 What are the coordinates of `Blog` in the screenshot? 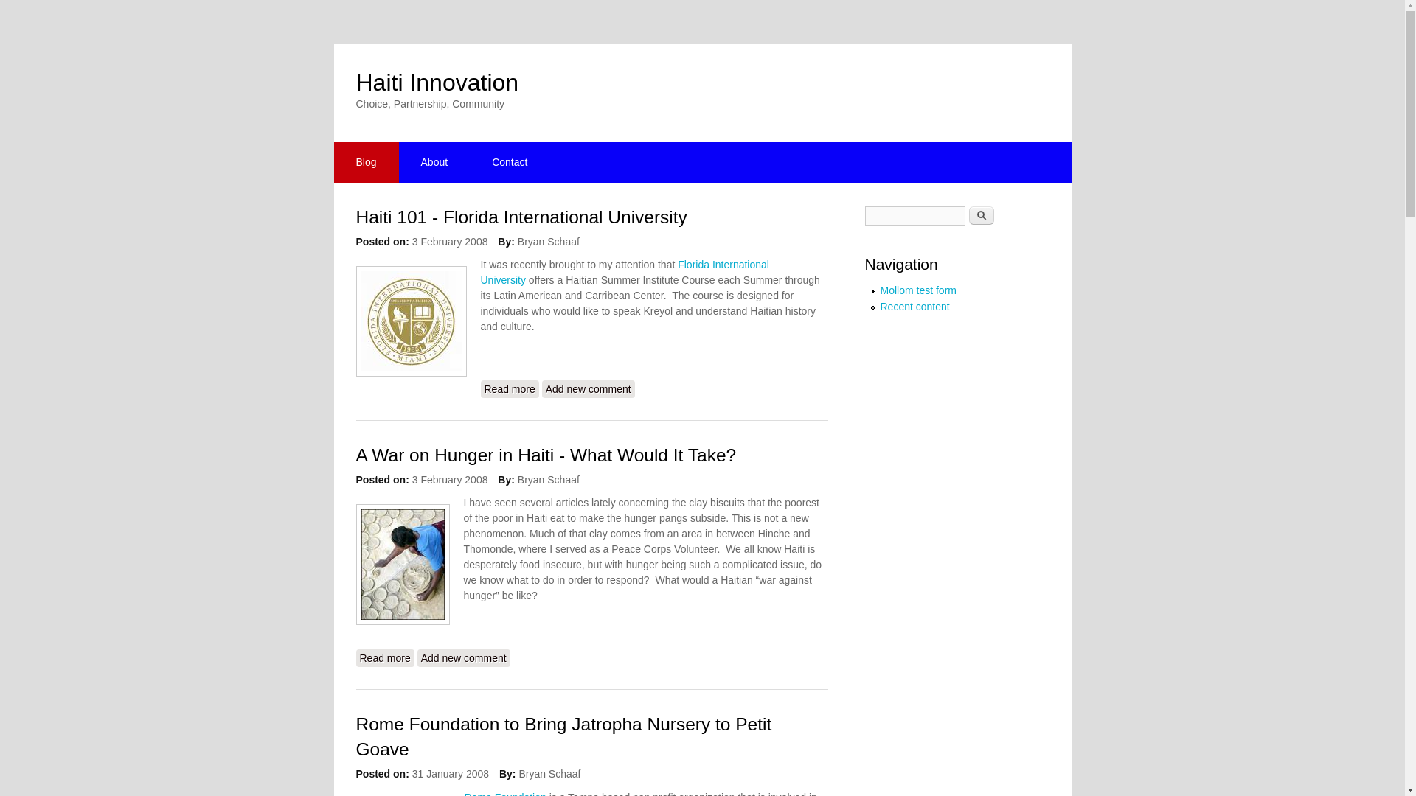 It's located at (510, 389).